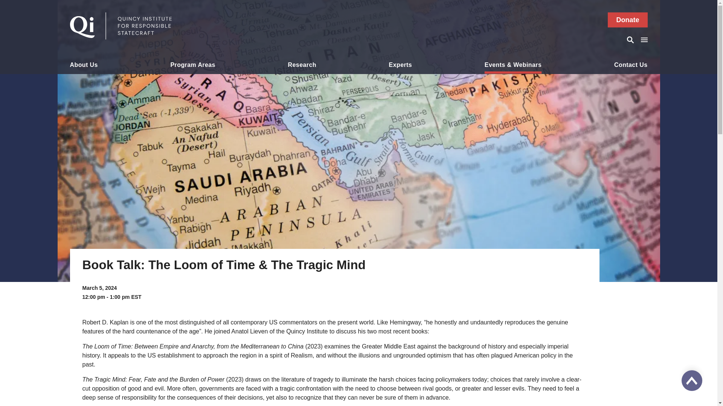  I want to click on Our Principles, so click(84, 79).